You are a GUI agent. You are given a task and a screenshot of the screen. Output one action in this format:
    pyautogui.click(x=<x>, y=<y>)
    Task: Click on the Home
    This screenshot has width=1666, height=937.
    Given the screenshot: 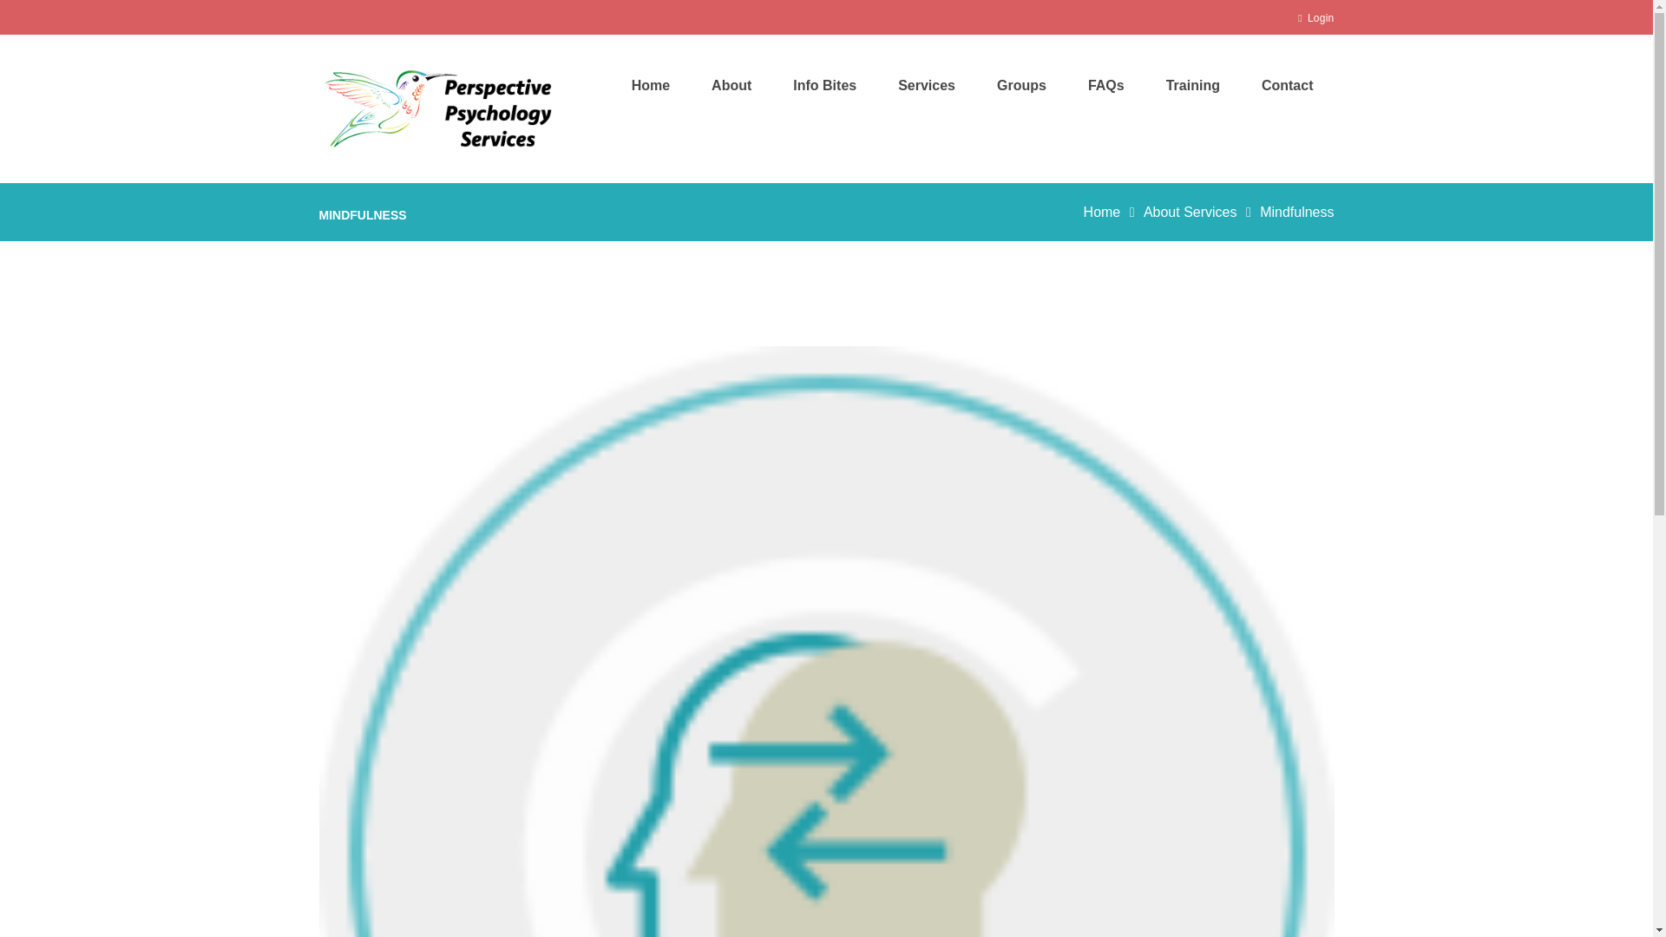 What is the action you would take?
    pyautogui.click(x=1102, y=213)
    